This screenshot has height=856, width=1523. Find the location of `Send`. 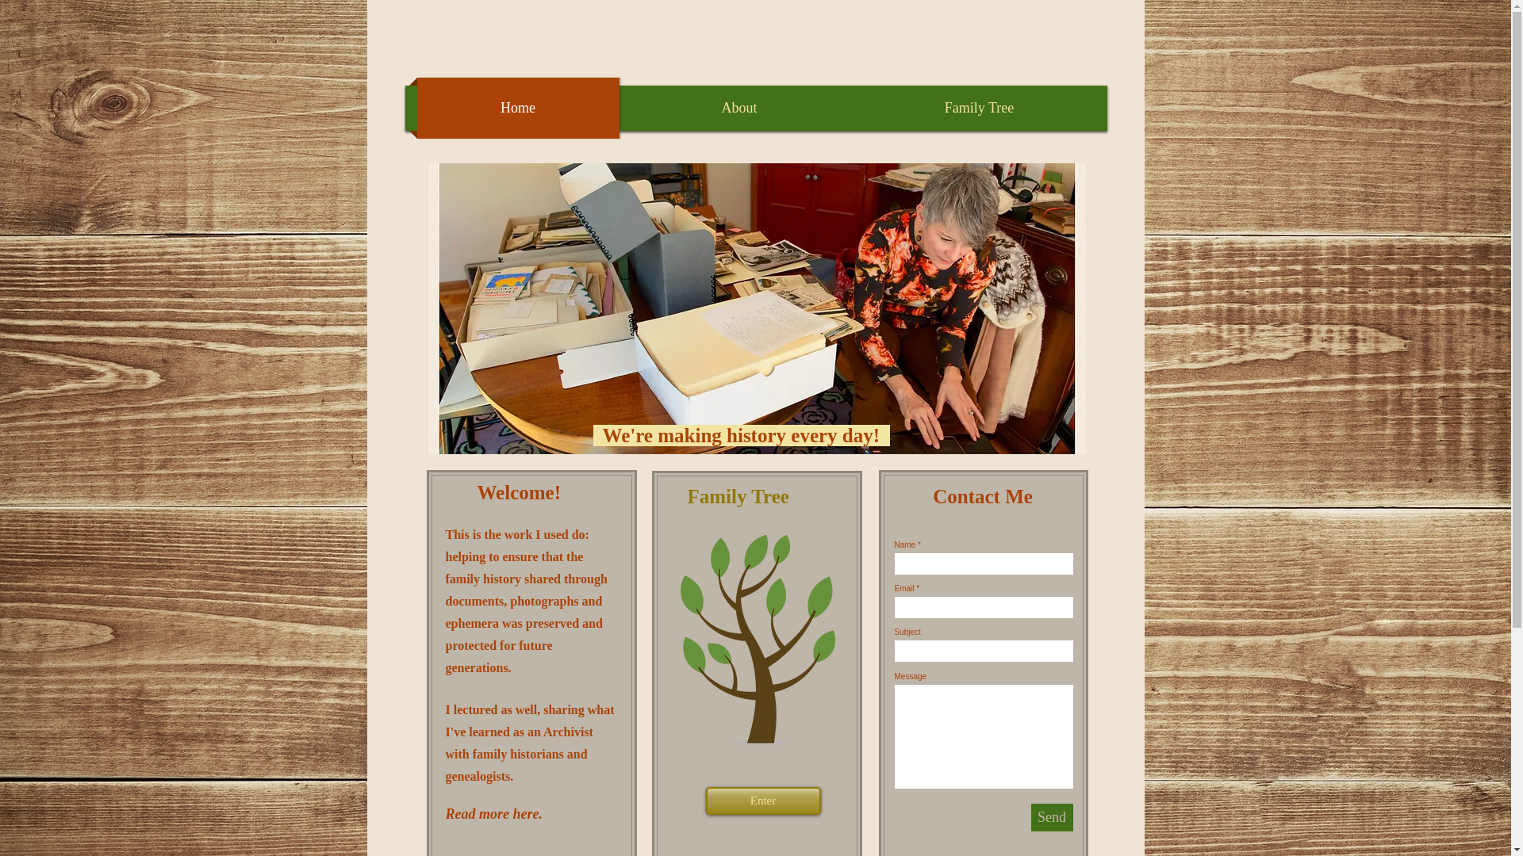

Send is located at coordinates (1052, 817).